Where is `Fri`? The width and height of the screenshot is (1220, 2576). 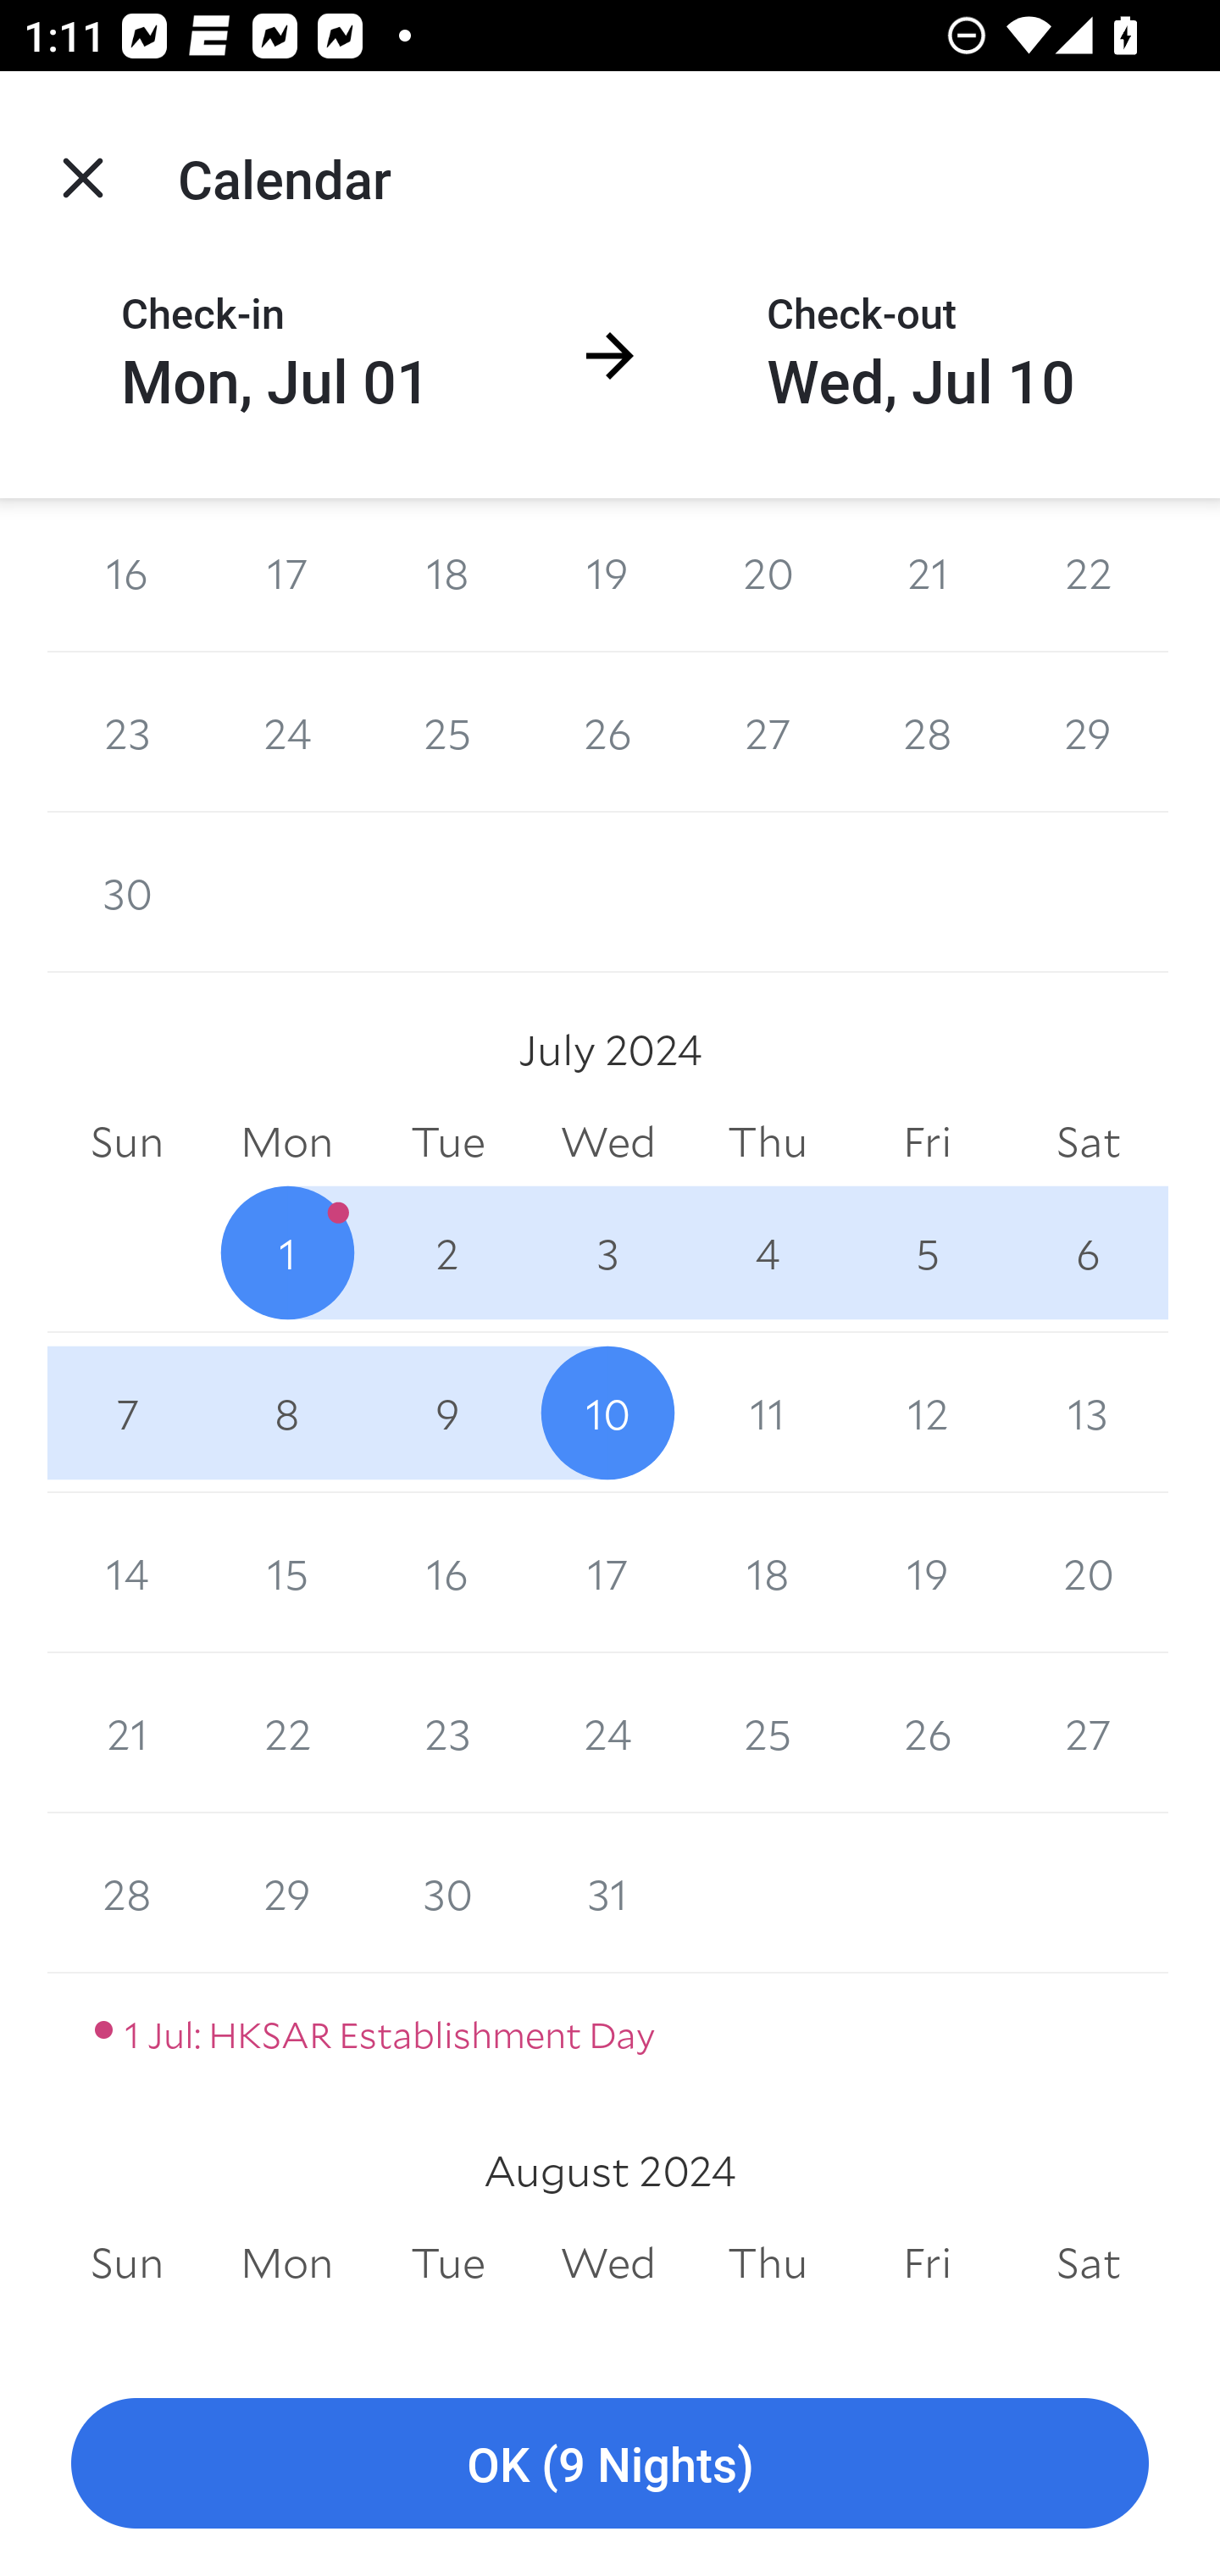 Fri is located at coordinates (927, 1142).